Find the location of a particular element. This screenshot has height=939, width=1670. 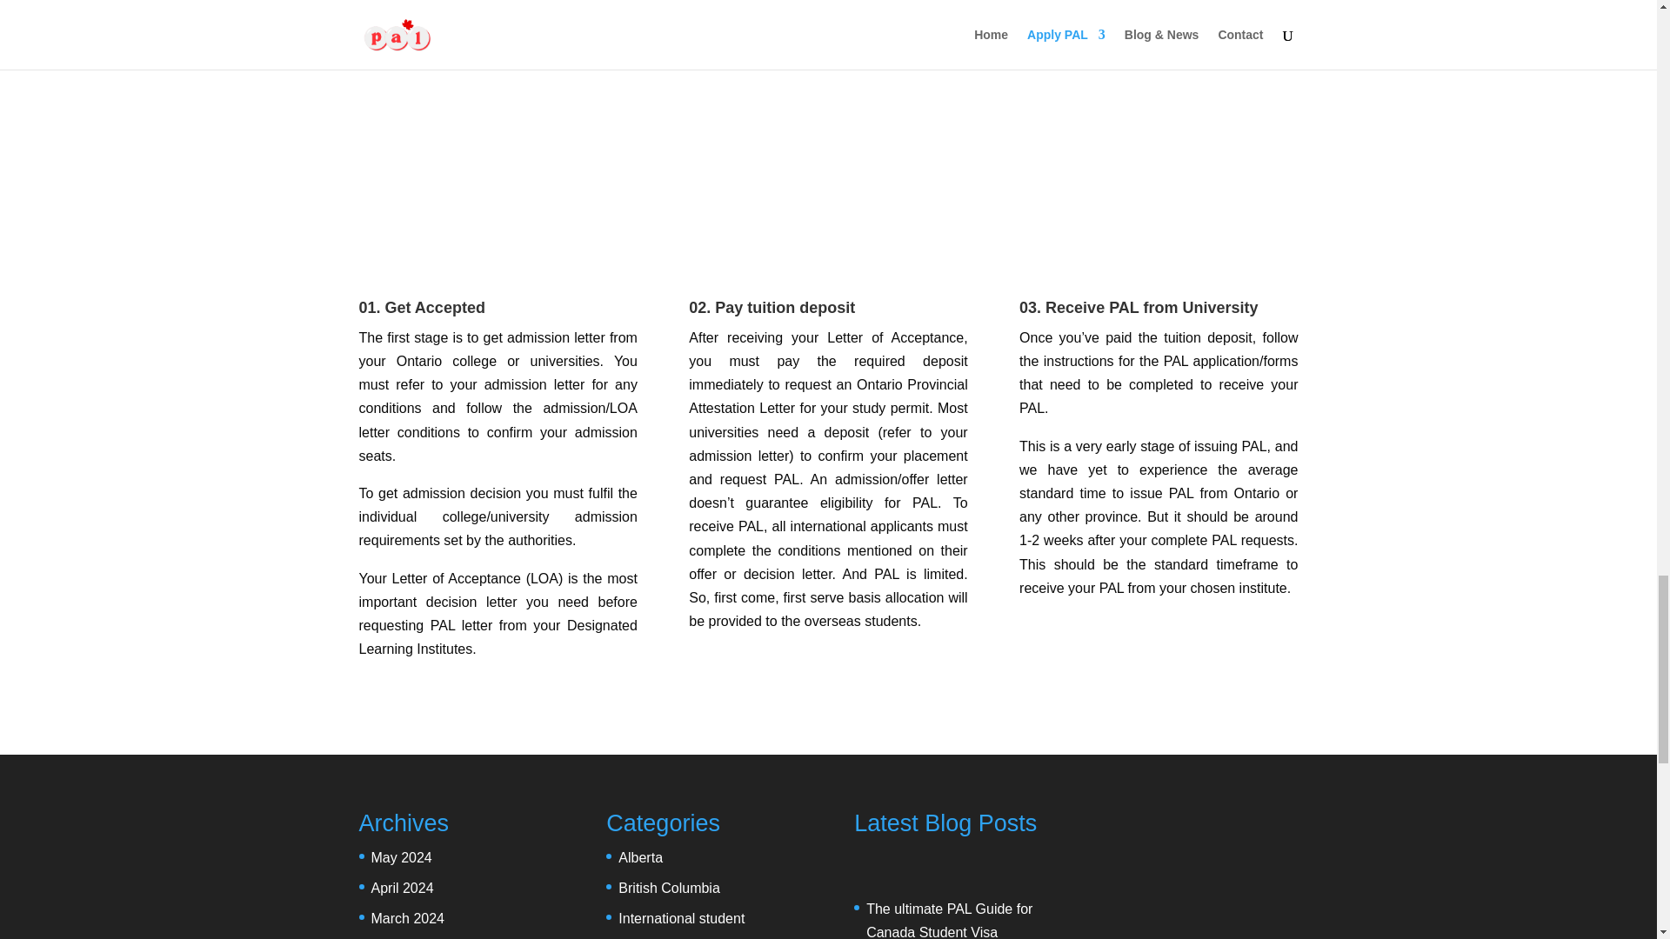

April 2024 is located at coordinates (402, 889).